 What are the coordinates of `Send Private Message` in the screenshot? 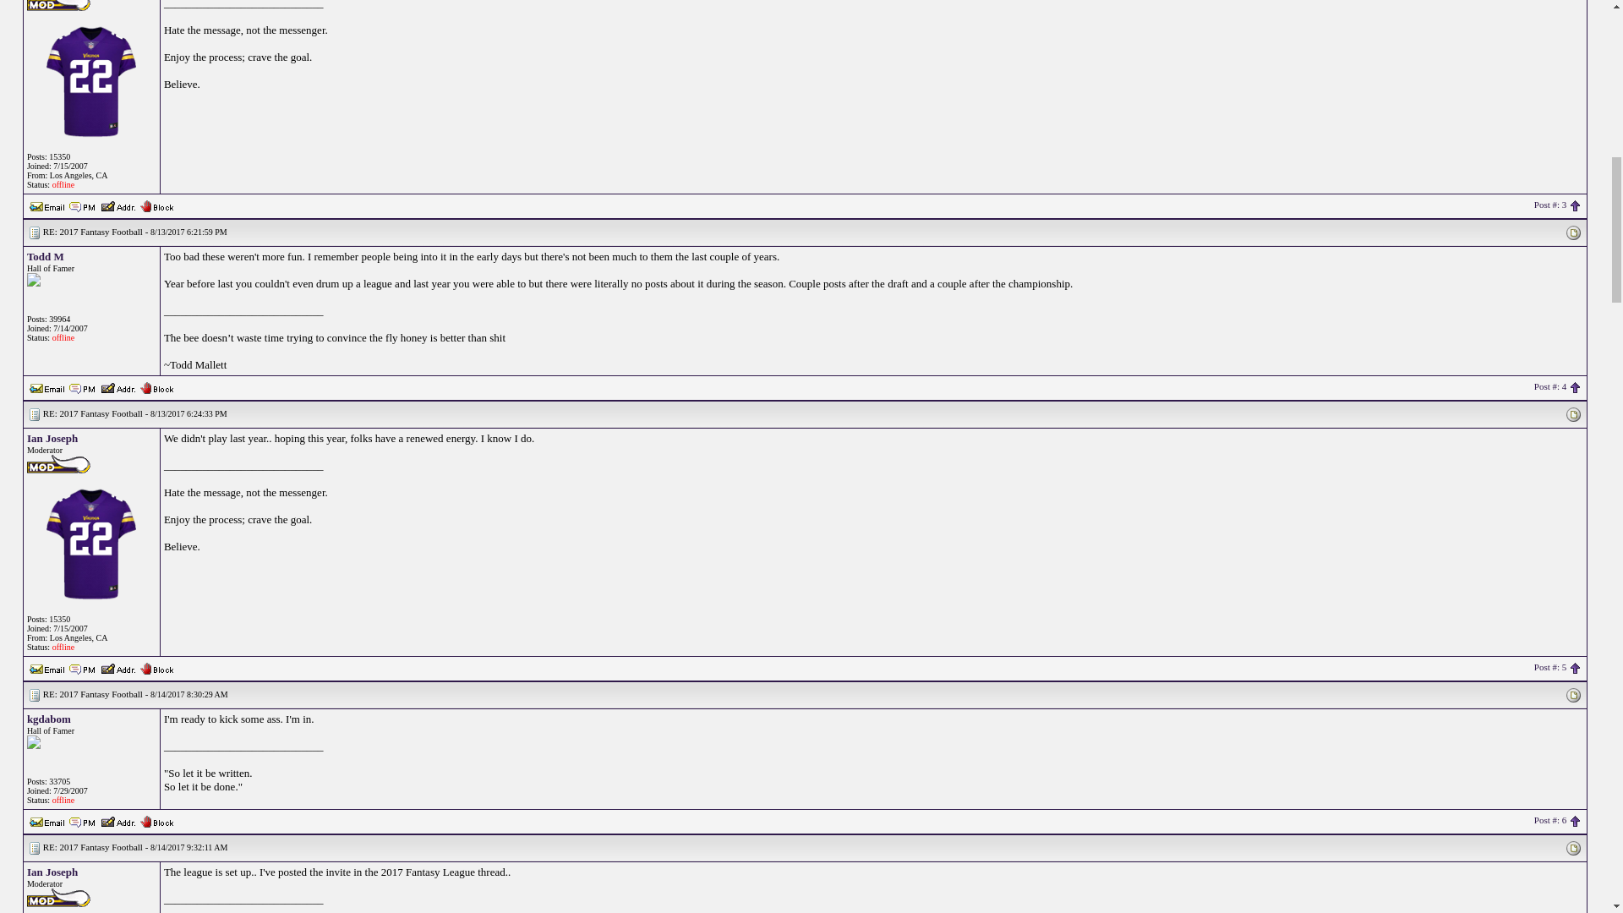 It's located at (83, 387).